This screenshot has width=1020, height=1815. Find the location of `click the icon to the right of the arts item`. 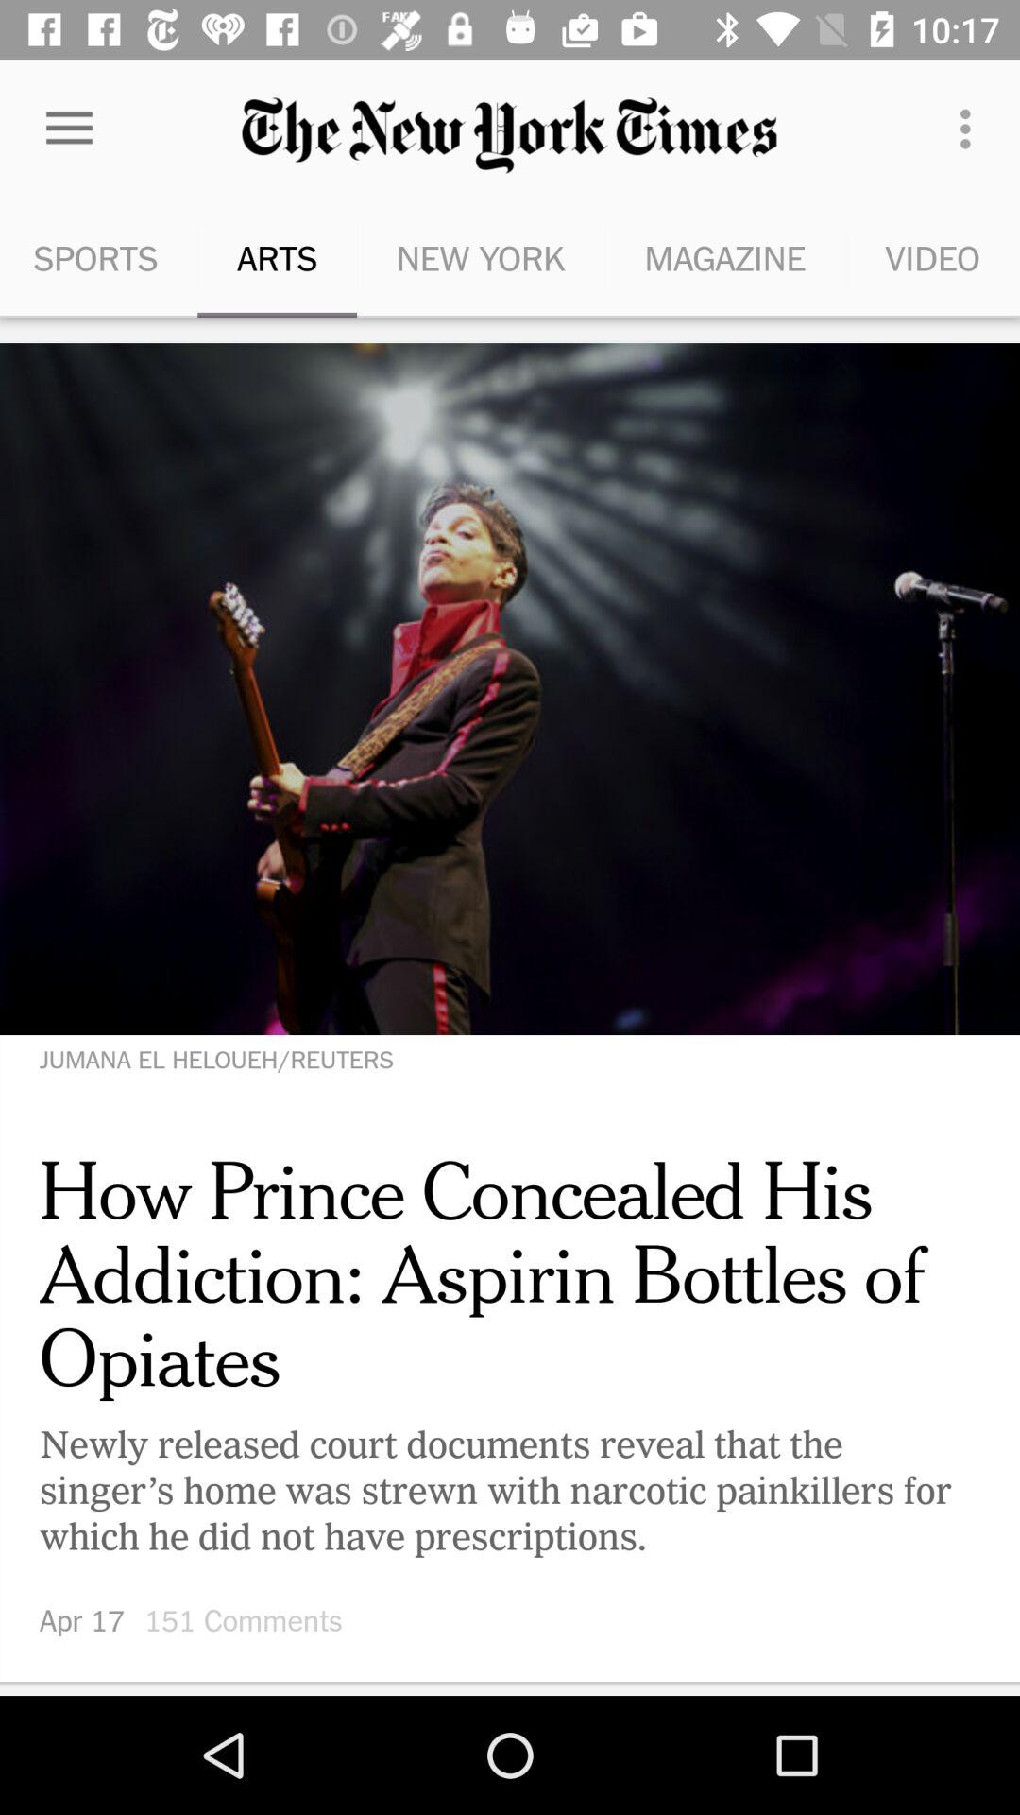

click the icon to the right of the arts item is located at coordinates (480, 257).